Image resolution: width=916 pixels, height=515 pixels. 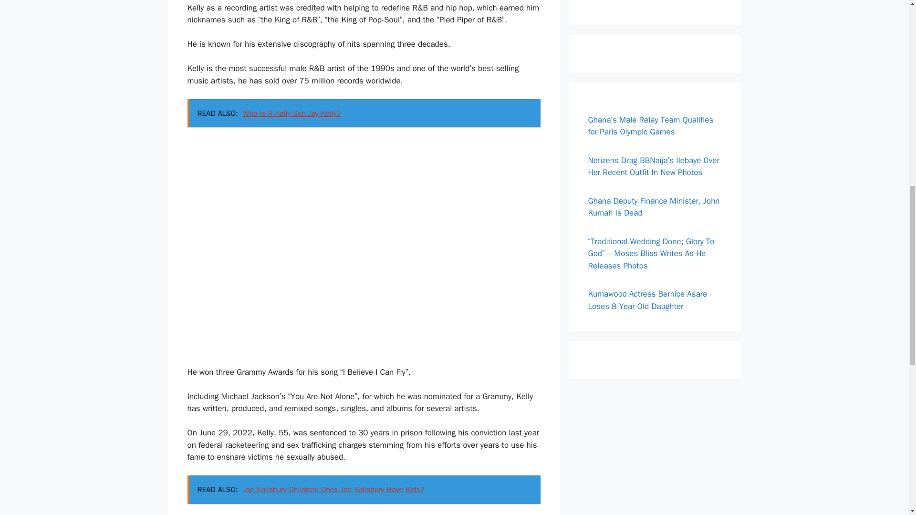 I want to click on Ghana Deputy Finance Minister, John Kumah Is Dead, so click(x=654, y=206).